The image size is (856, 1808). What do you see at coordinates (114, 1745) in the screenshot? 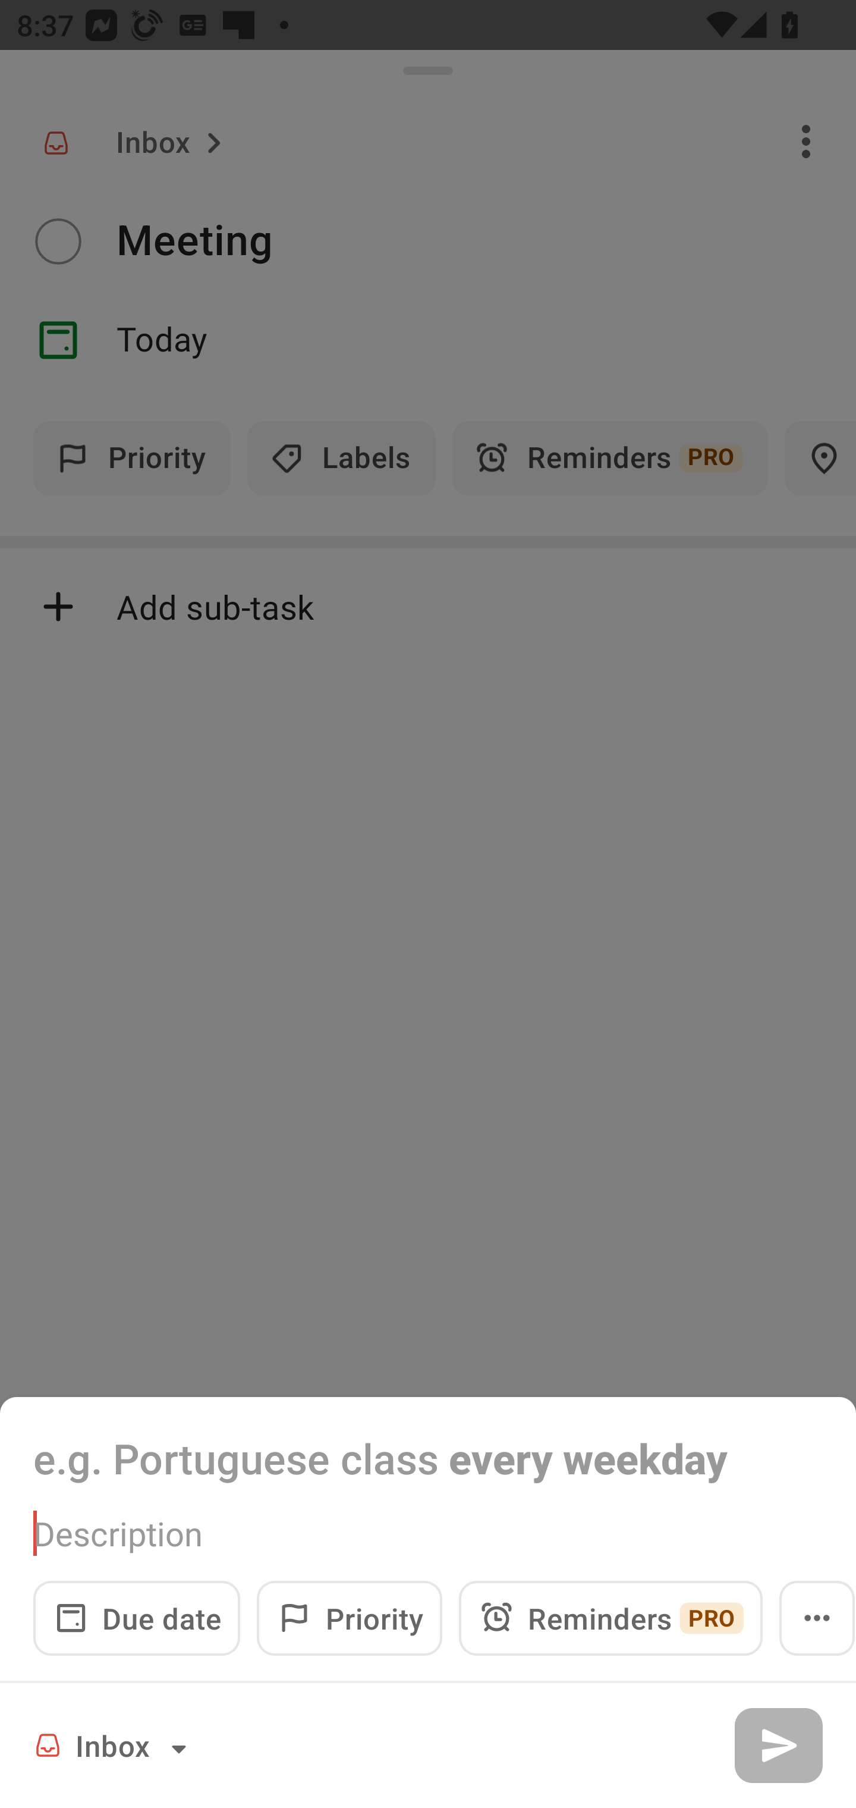
I see `Inbox Project` at bounding box center [114, 1745].